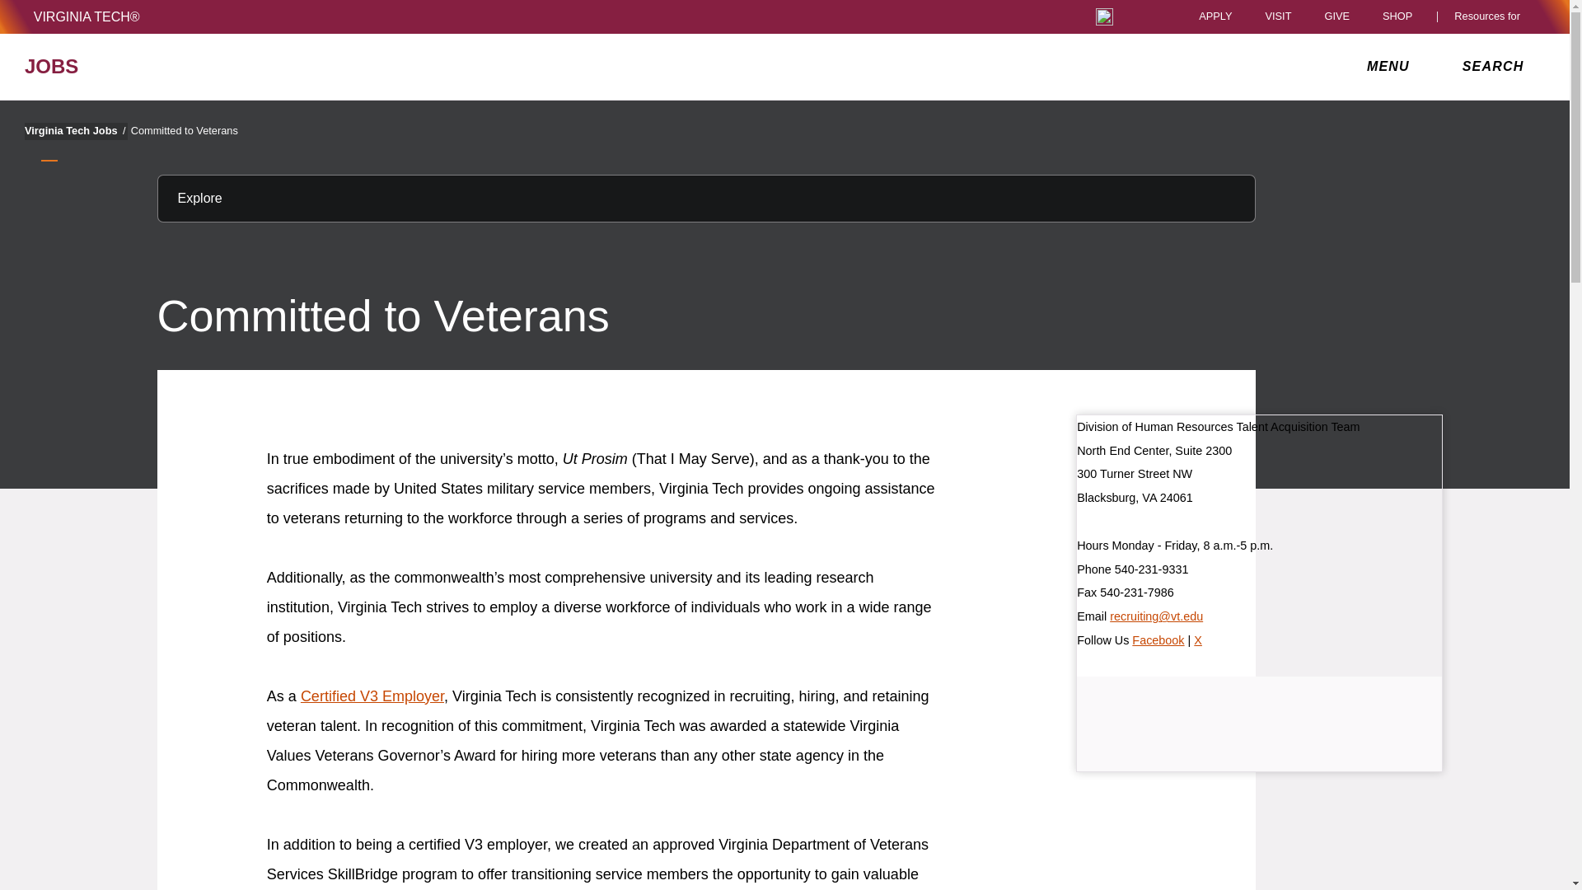 The width and height of the screenshot is (1582, 890). I want to click on Resources for, so click(1491, 16).